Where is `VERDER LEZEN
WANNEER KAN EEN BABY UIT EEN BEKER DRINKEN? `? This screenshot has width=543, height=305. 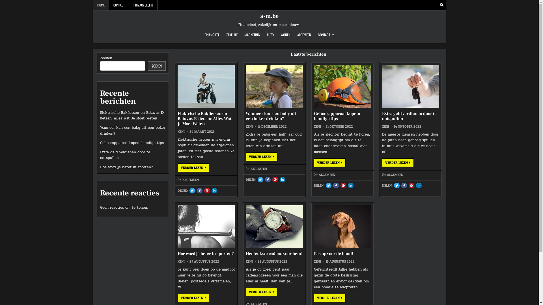
VERDER LEZEN
WANNEER KAN EEN BABY UIT EEN BEKER DRINKEN?  is located at coordinates (262, 157).